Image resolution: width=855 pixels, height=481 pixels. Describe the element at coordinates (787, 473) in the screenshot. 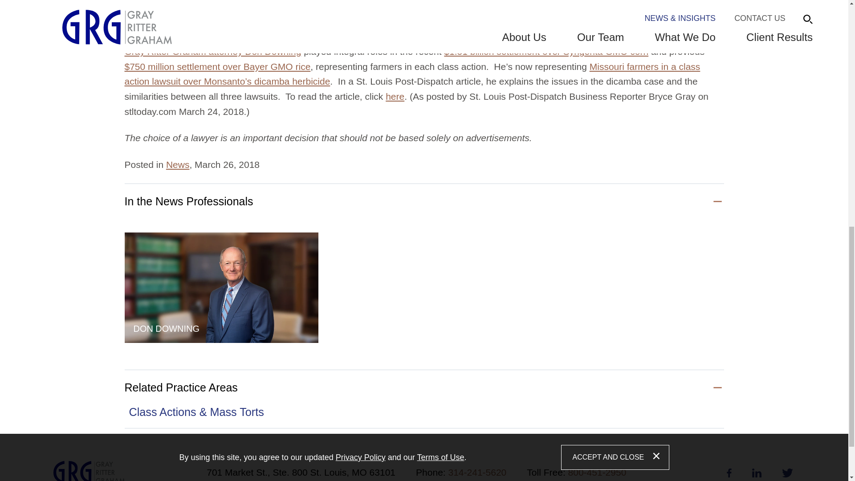

I see `Twitter` at that location.